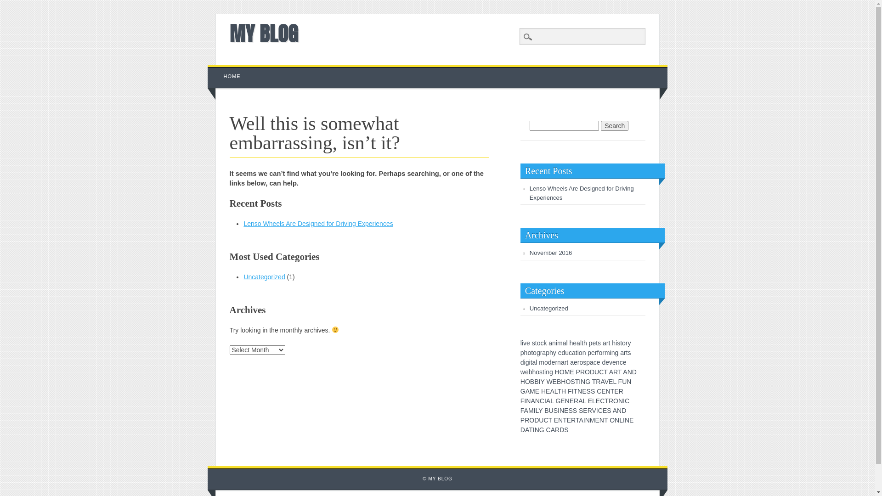 Image resolution: width=882 pixels, height=496 pixels. Describe the element at coordinates (560, 420) in the screenshot. I see `N` at that location.